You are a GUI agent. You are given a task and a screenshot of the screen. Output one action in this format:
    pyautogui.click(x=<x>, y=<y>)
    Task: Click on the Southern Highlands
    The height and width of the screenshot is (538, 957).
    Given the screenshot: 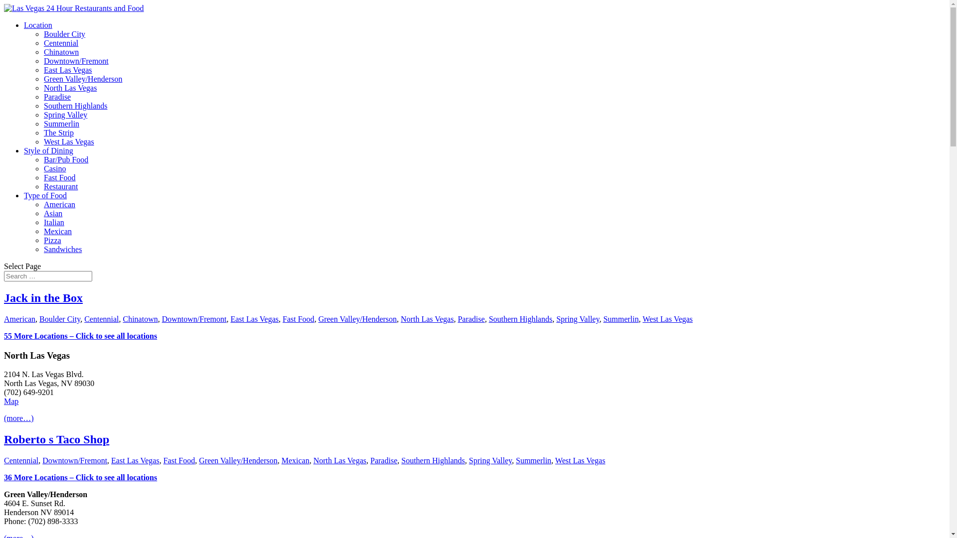 What is the action you would take?
    pyautogui.click(x=76, y=106)
    